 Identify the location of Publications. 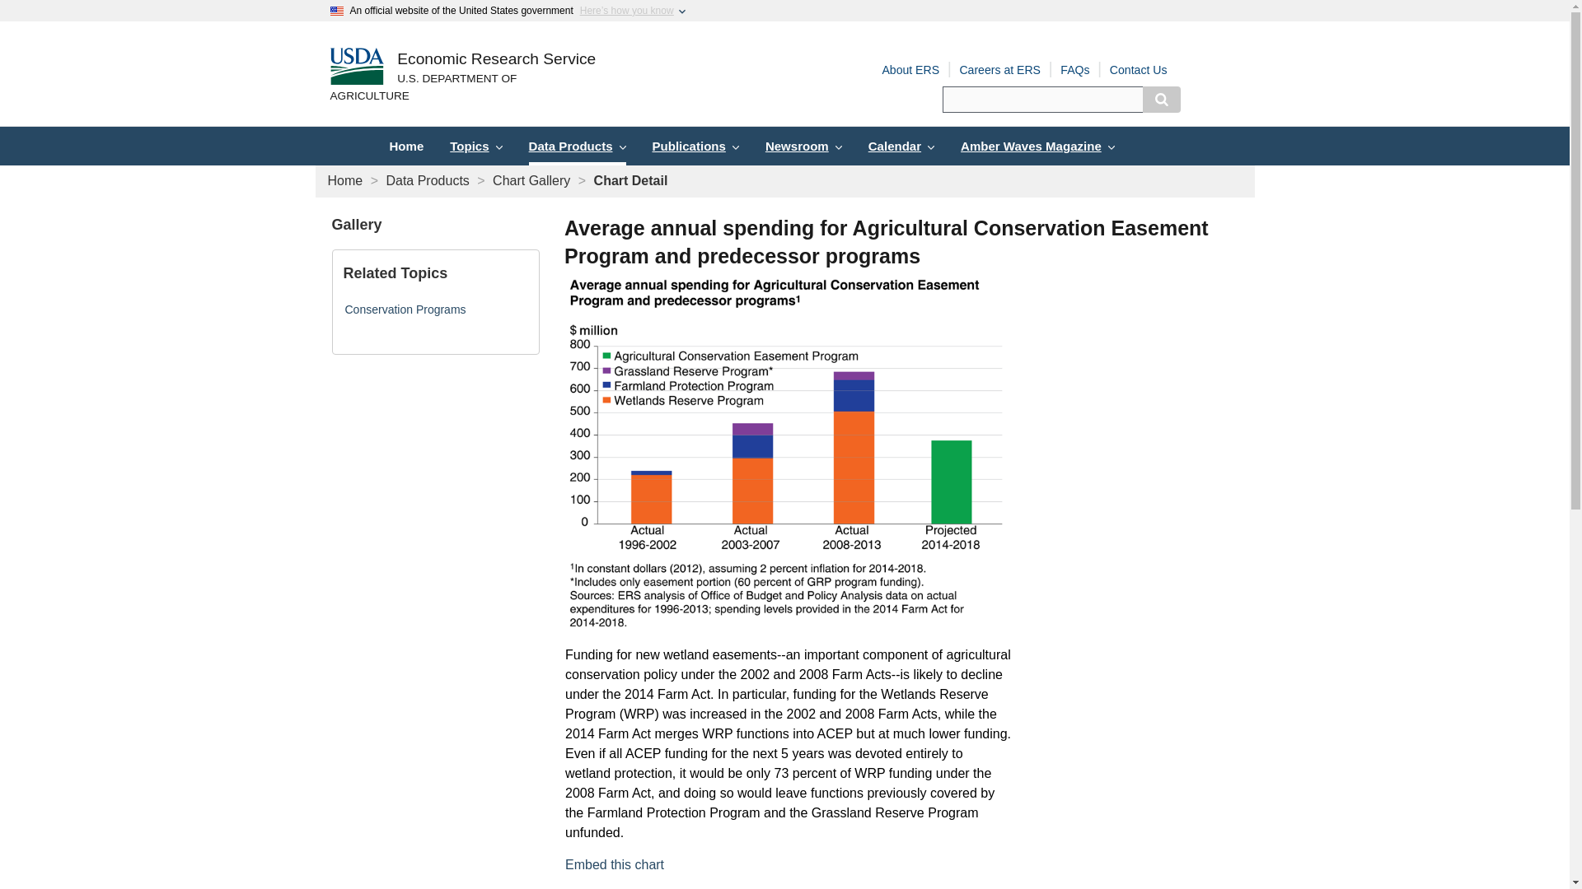
(695, 146).